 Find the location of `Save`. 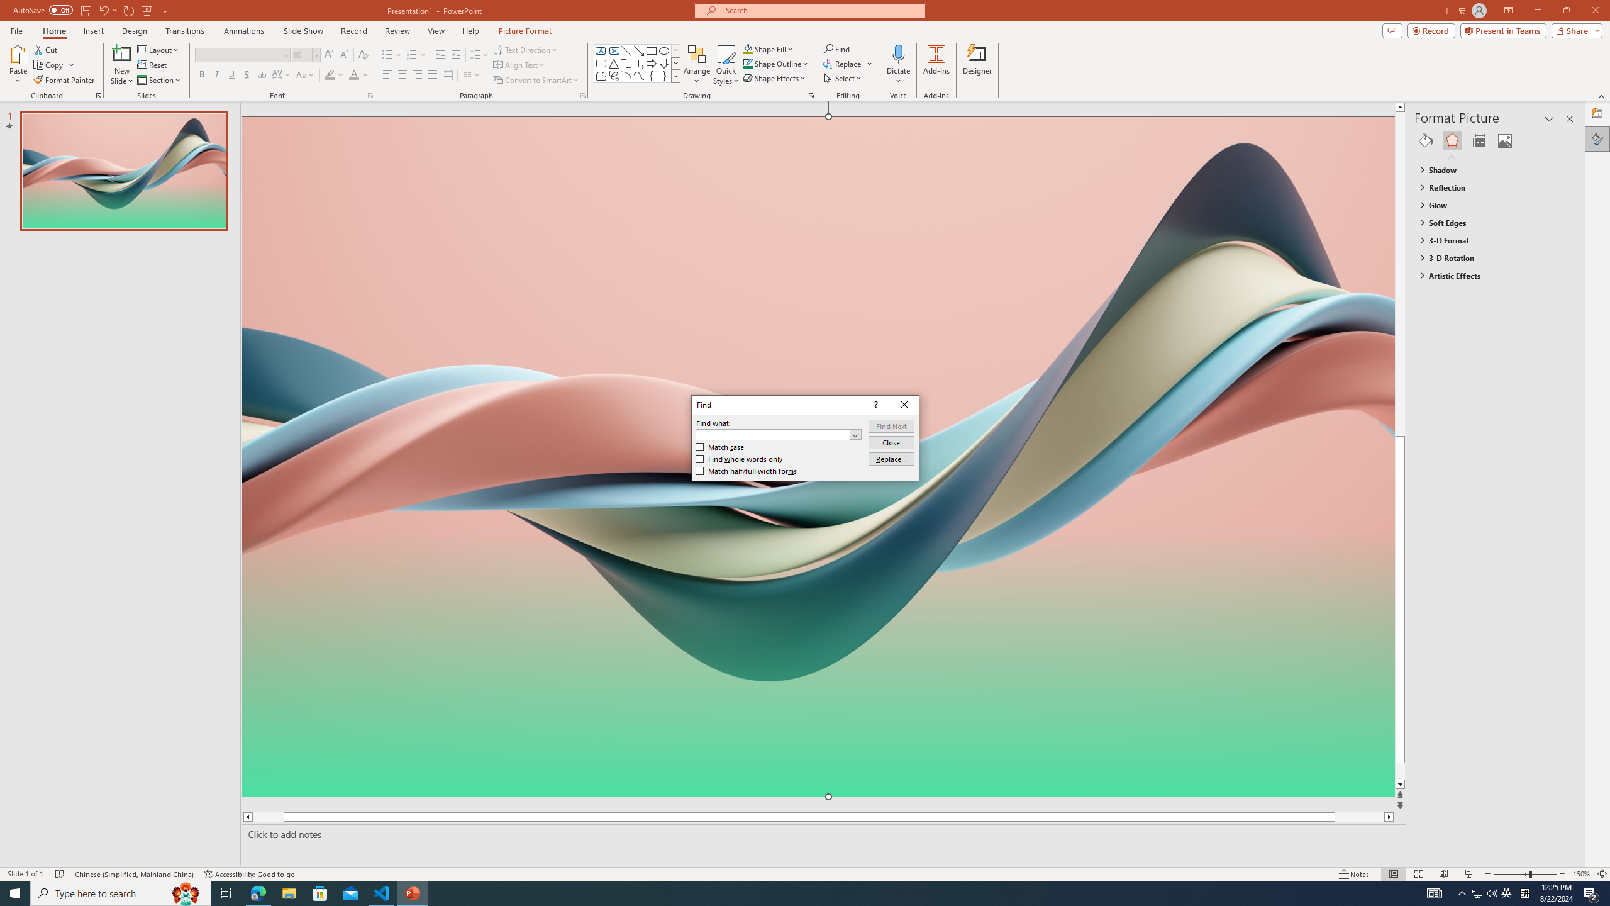

Save is located at coordinates (86, 10).